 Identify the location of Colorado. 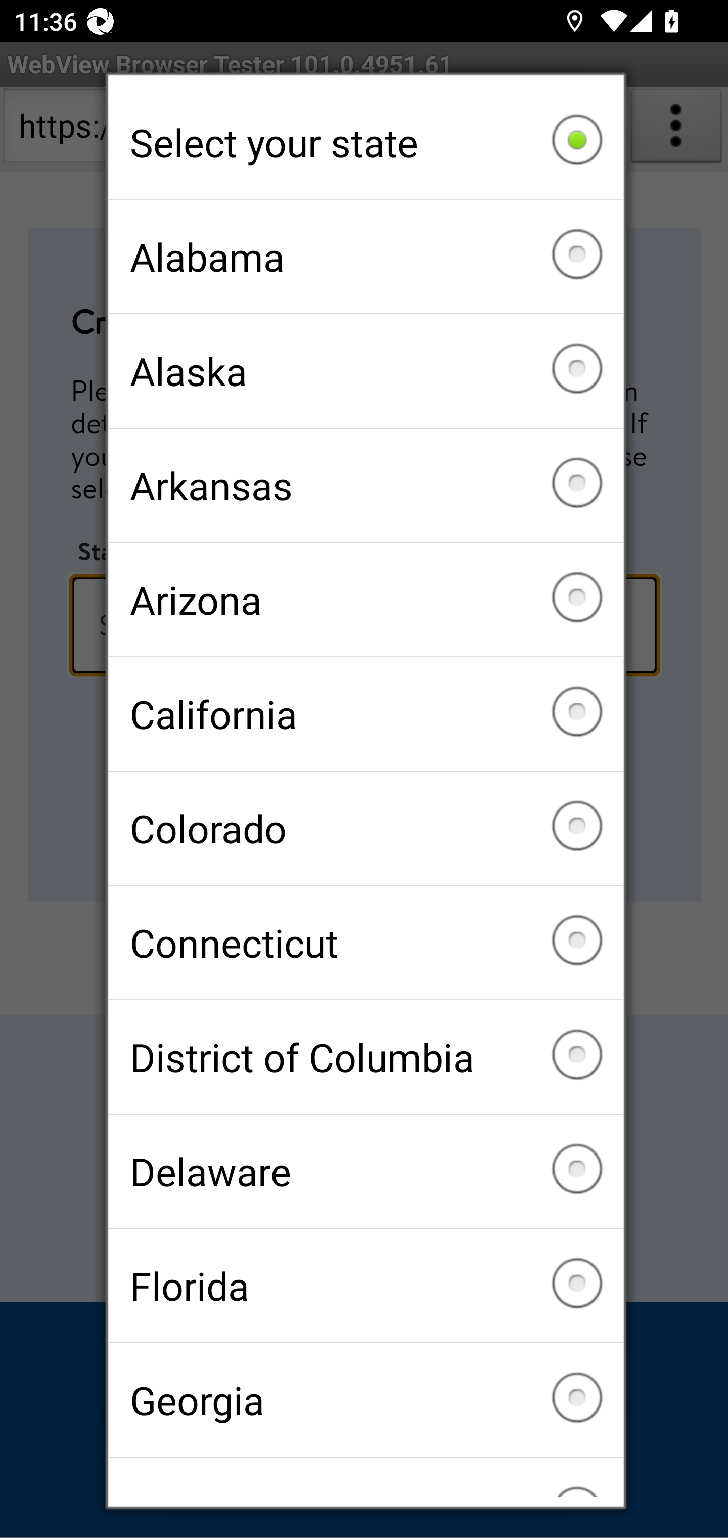
(366, 828).